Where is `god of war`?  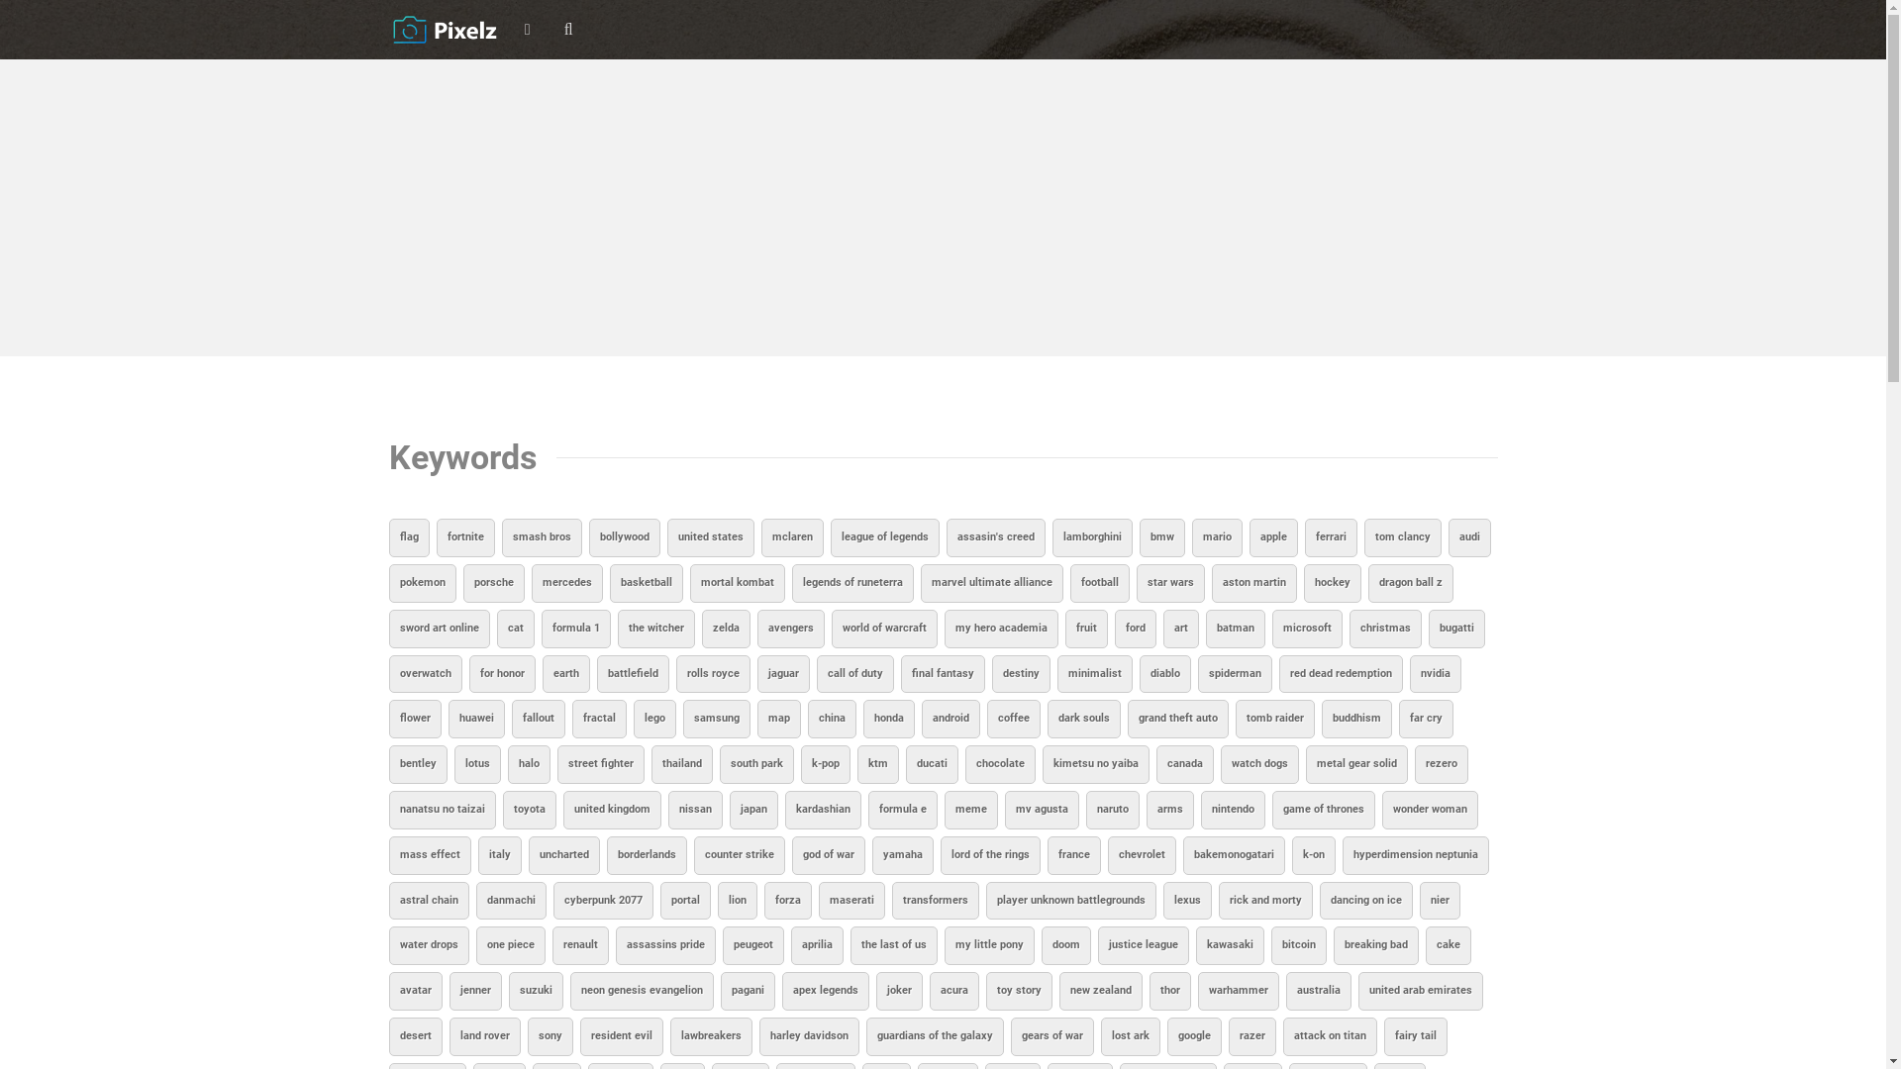
god of war is located at coordinates (829, 855).